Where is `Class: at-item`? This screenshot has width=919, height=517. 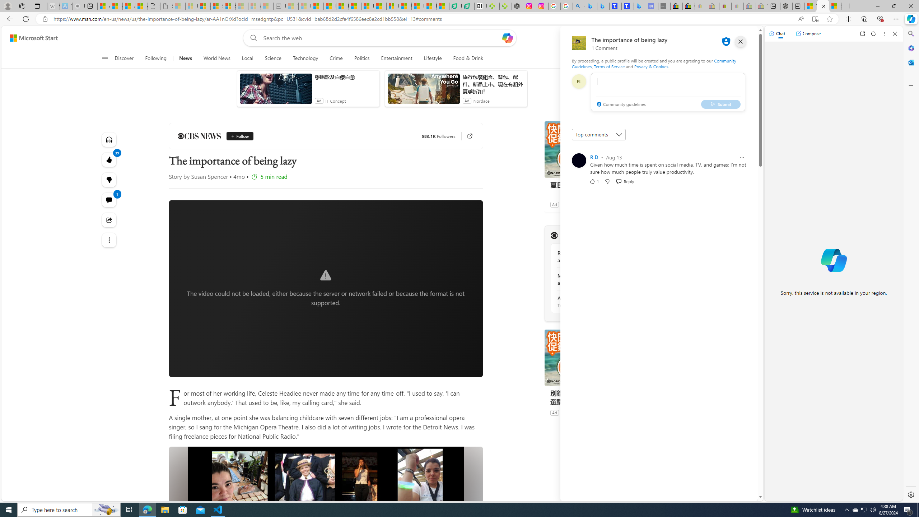
Class: at-item is located at coordinates (109, 240).